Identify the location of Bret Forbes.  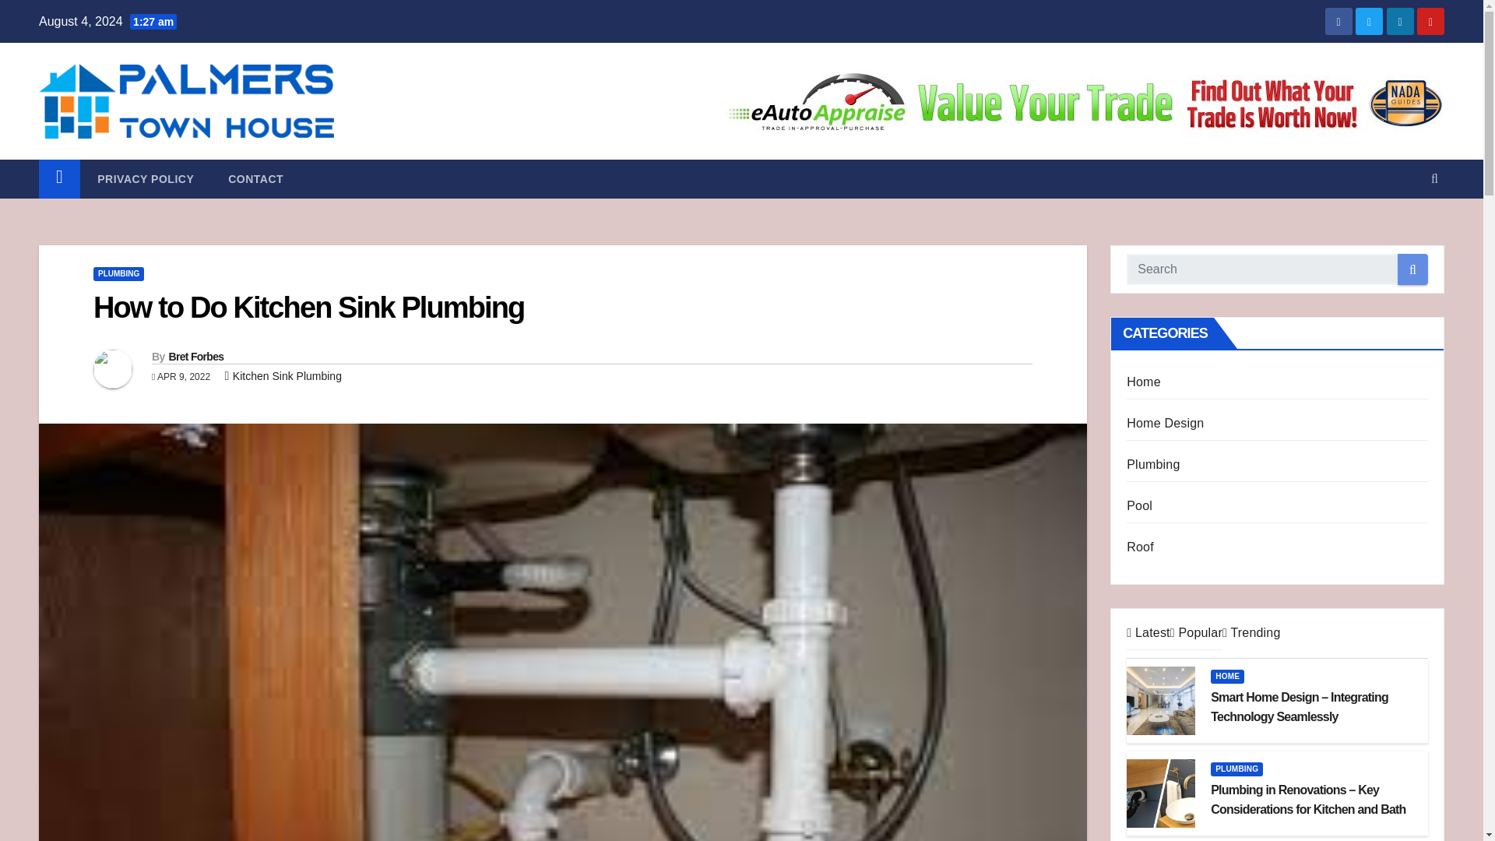
(195, 357).